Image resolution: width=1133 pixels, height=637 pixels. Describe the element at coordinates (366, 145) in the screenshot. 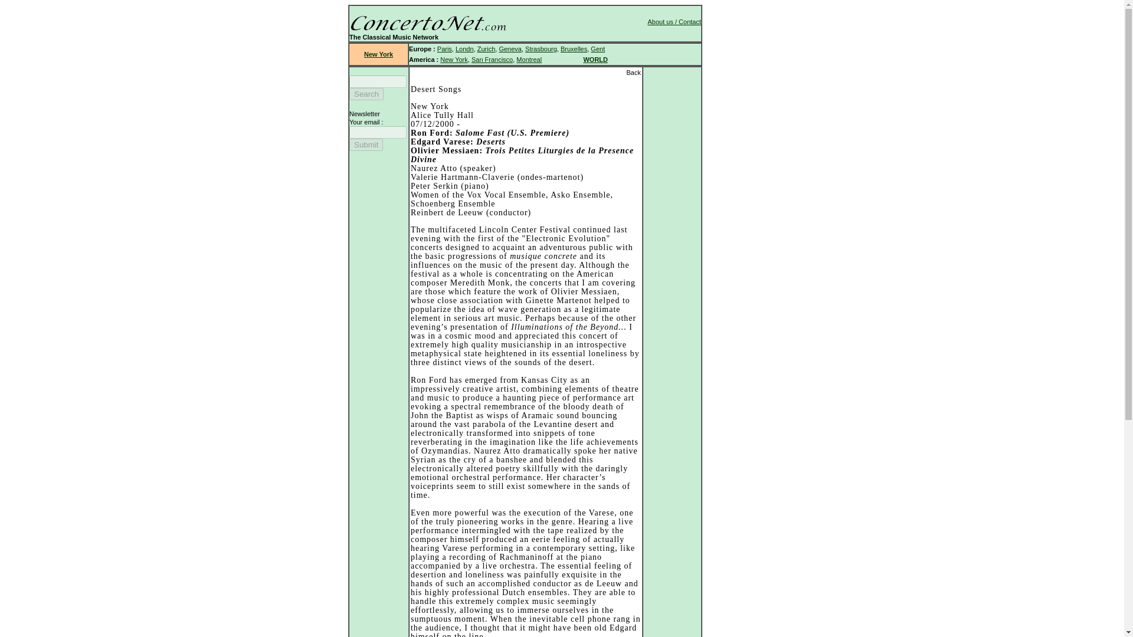

I see `Submit` at that location.